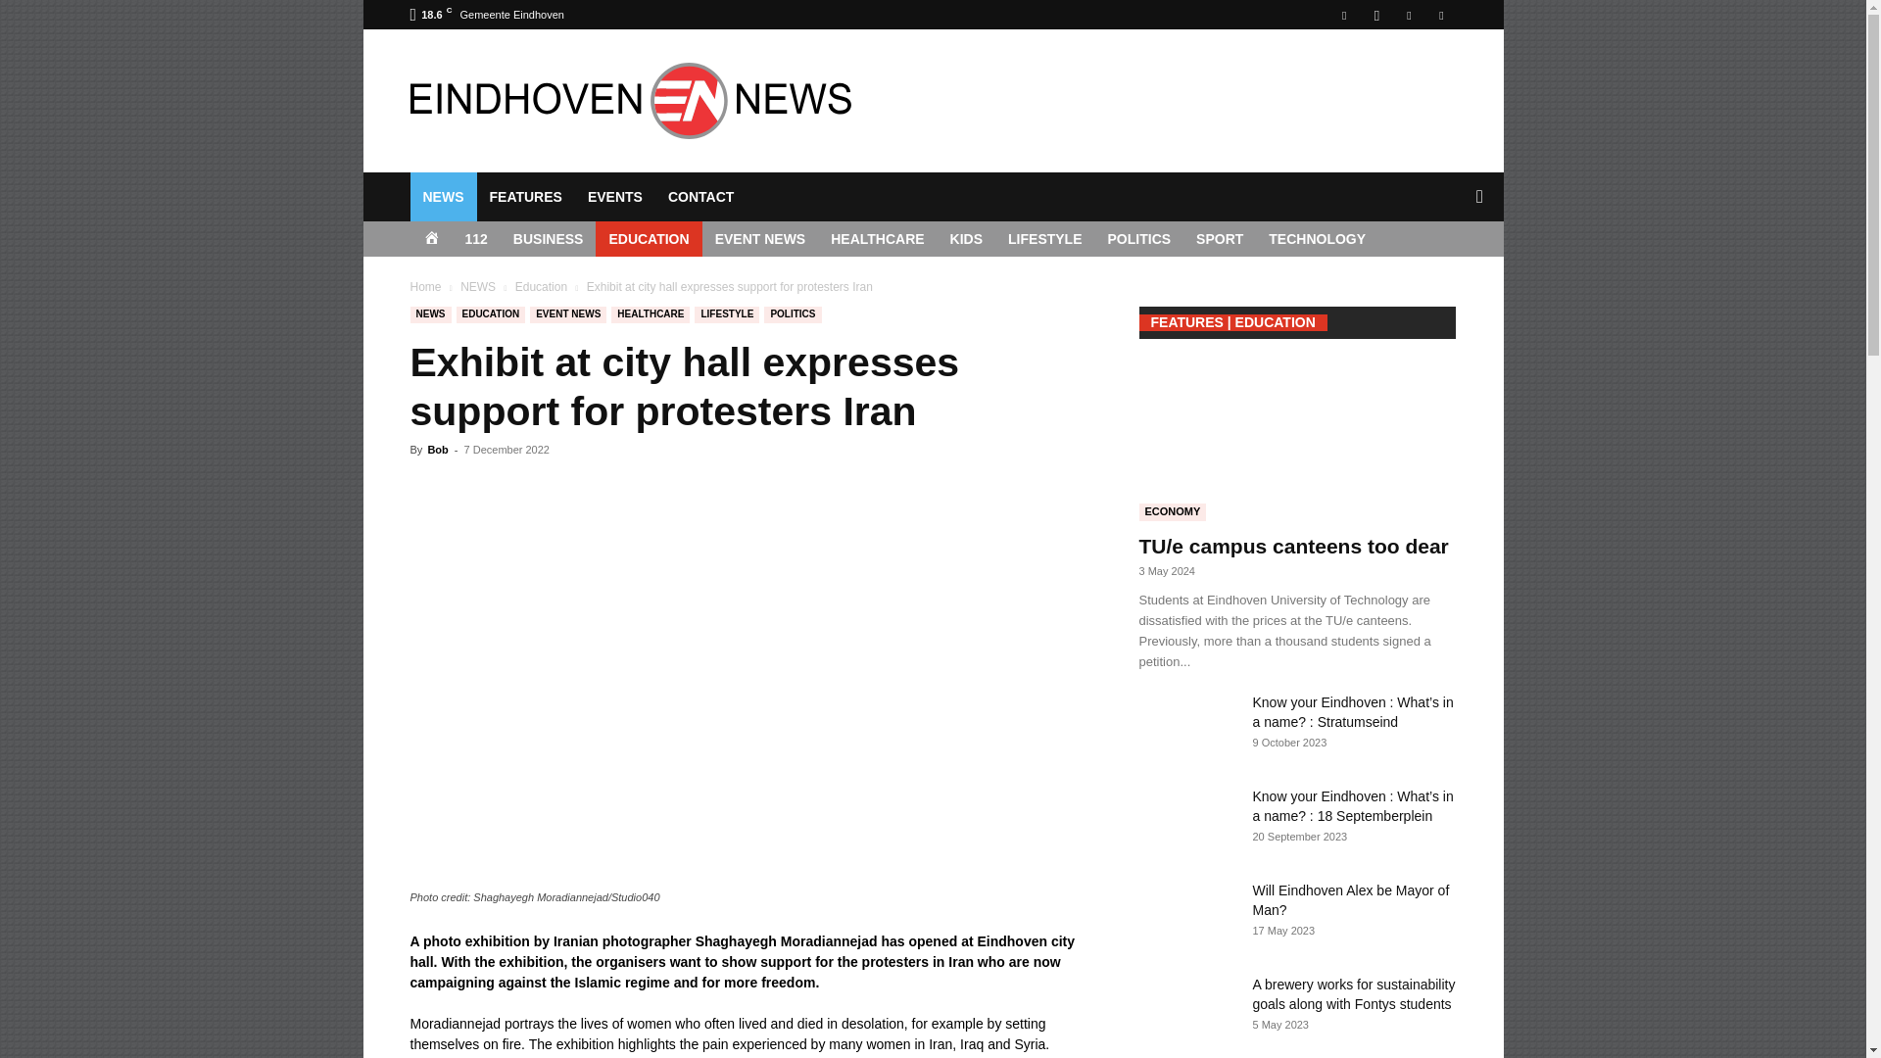  What do you see at coordinates (649, 239) in the screenshot?
I see `EDUCATION` at bounding box center [649, 239].